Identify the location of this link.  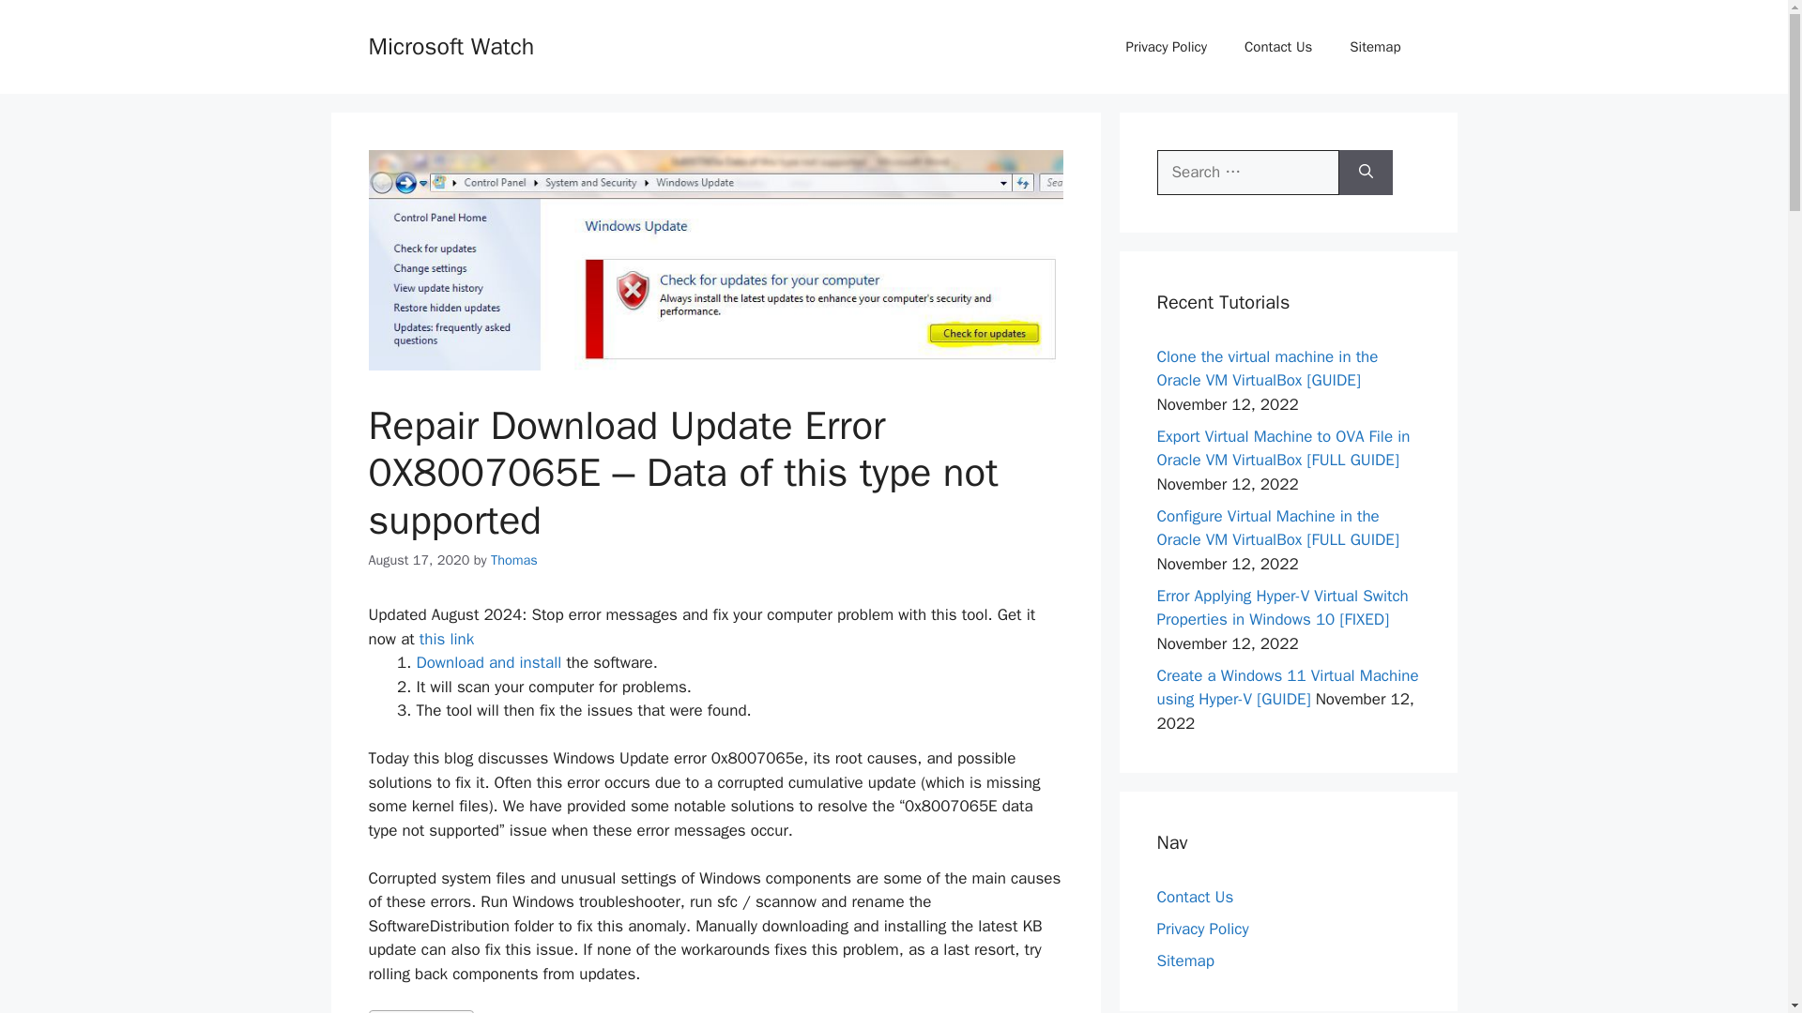
(447, 639).